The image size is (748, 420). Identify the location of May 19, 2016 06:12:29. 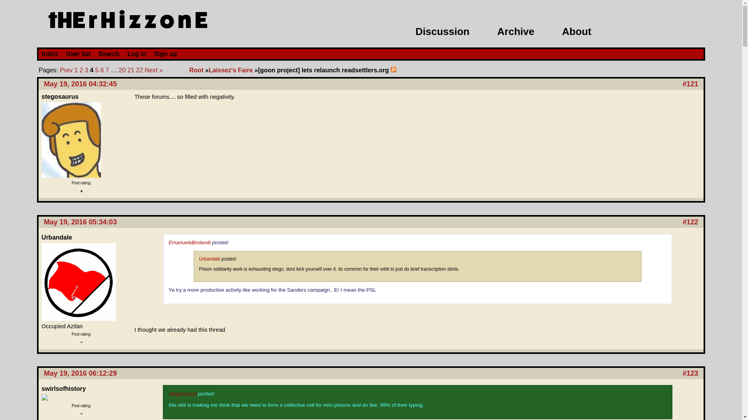
(80, 373).